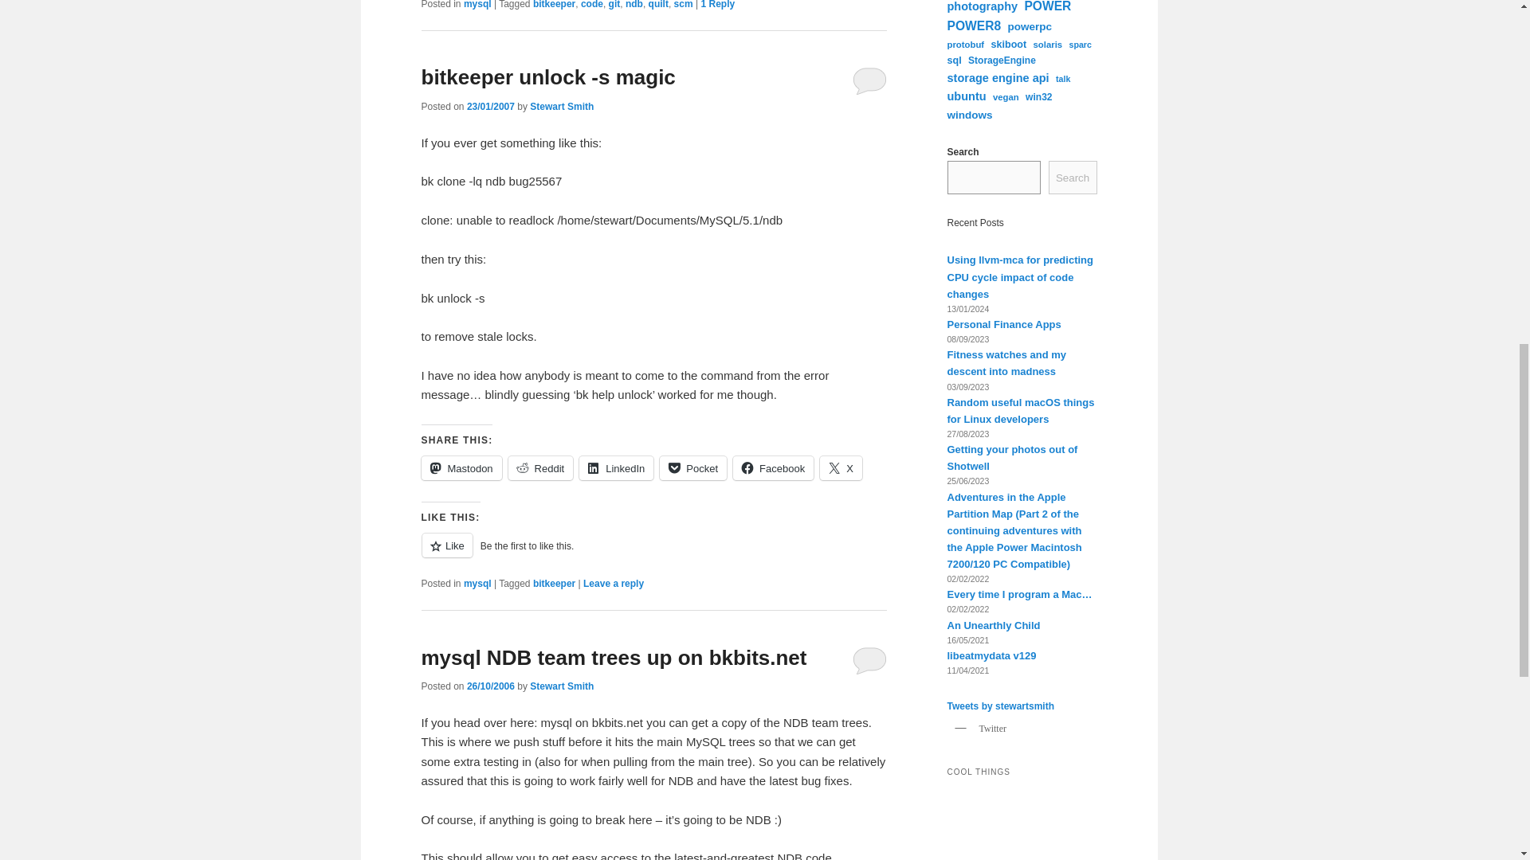  I want to click on 1 Reply, so click(717, 5).